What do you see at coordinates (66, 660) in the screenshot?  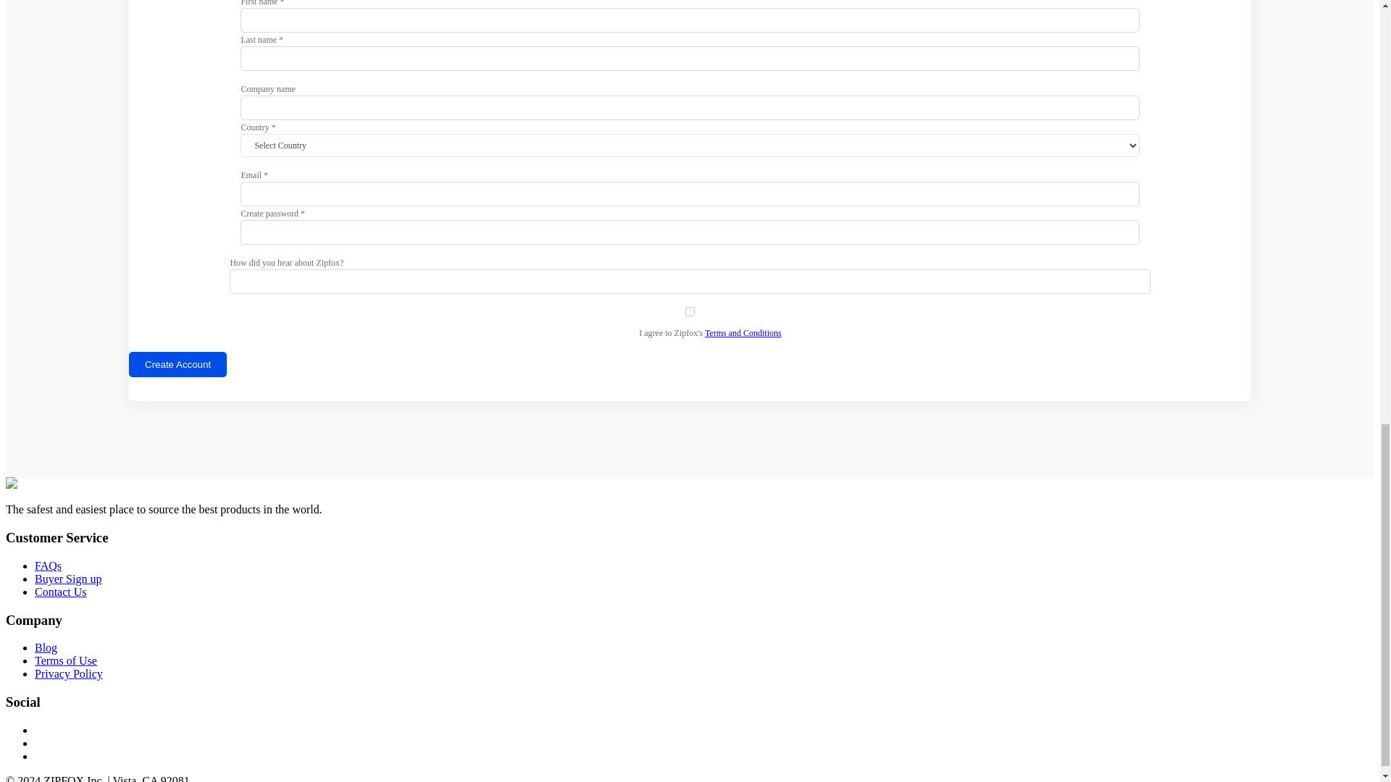 I see `Terms of Use` at bounding box center [66, 660].